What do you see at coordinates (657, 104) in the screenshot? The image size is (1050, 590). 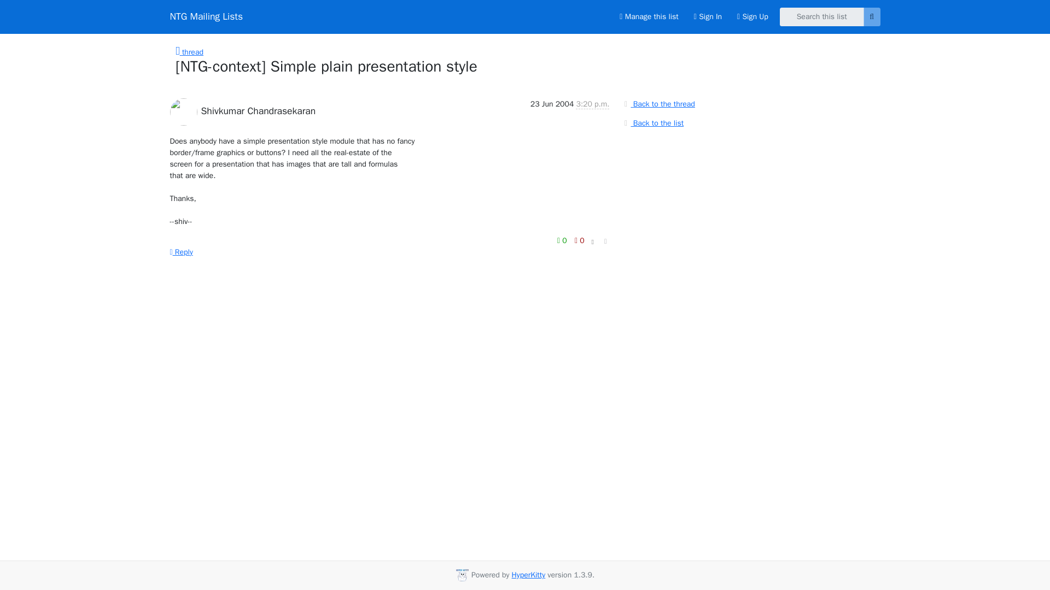 I see `Back to the thread` at bounding box center [657, 104].